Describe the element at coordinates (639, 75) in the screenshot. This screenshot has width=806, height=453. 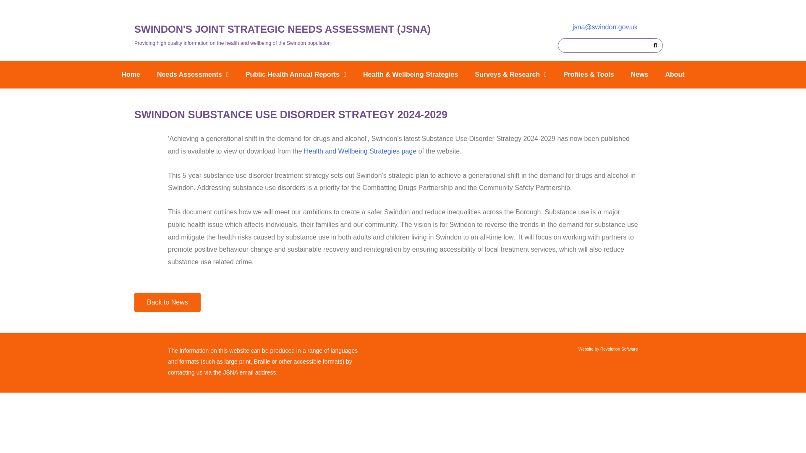
I see `News` at that location.